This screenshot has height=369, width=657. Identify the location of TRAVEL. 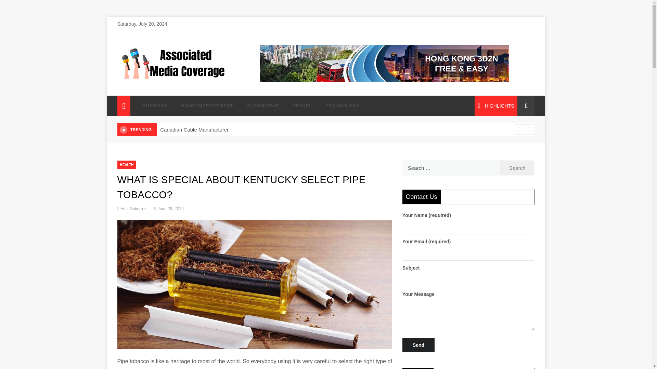
(302, 106).